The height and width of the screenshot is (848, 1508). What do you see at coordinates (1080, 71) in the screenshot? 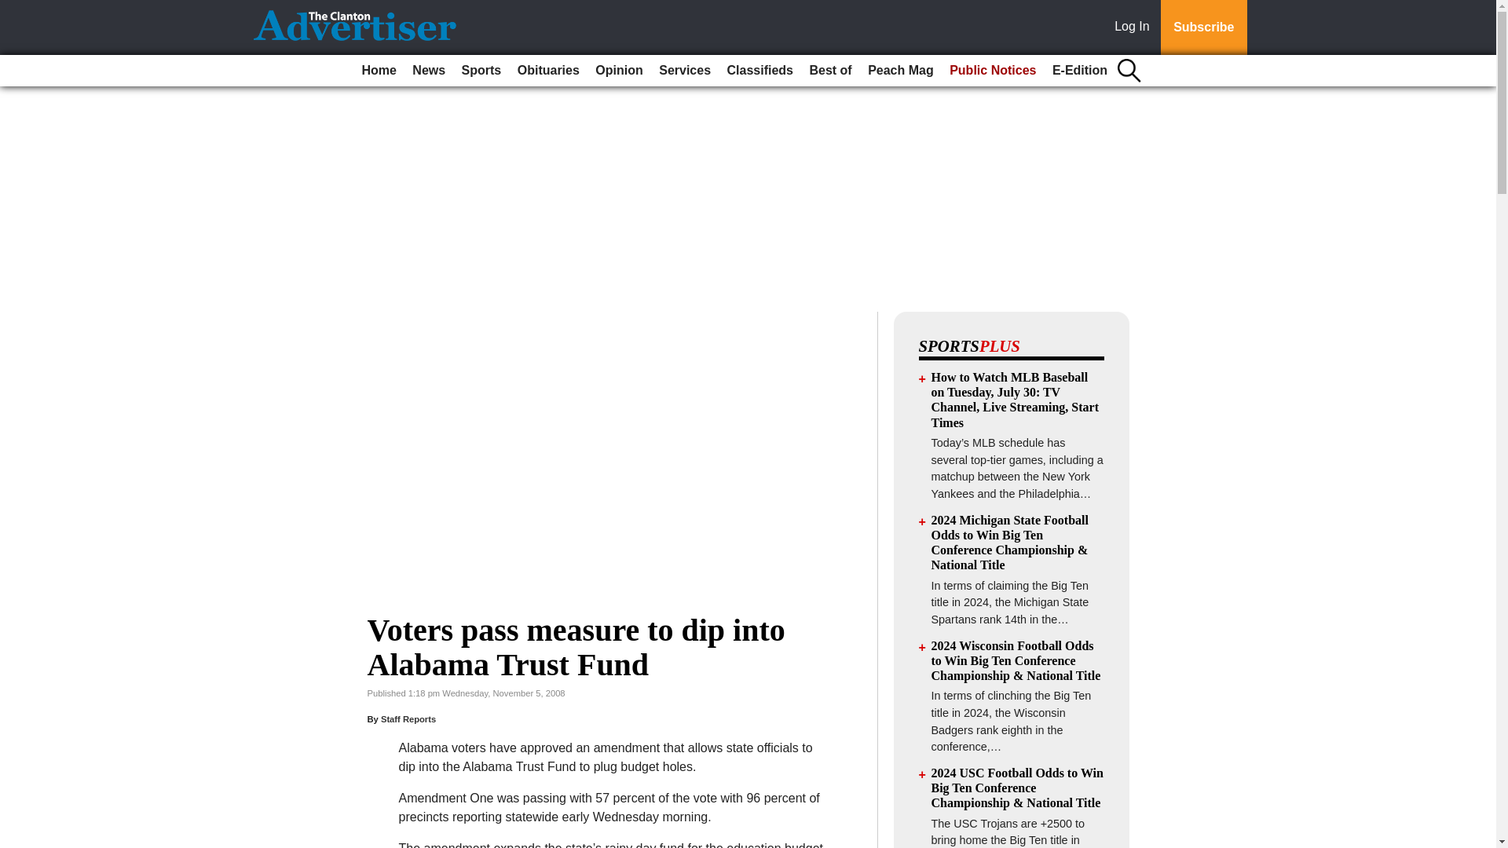
I see `E-Edition` at bounding box center [1080, 71].